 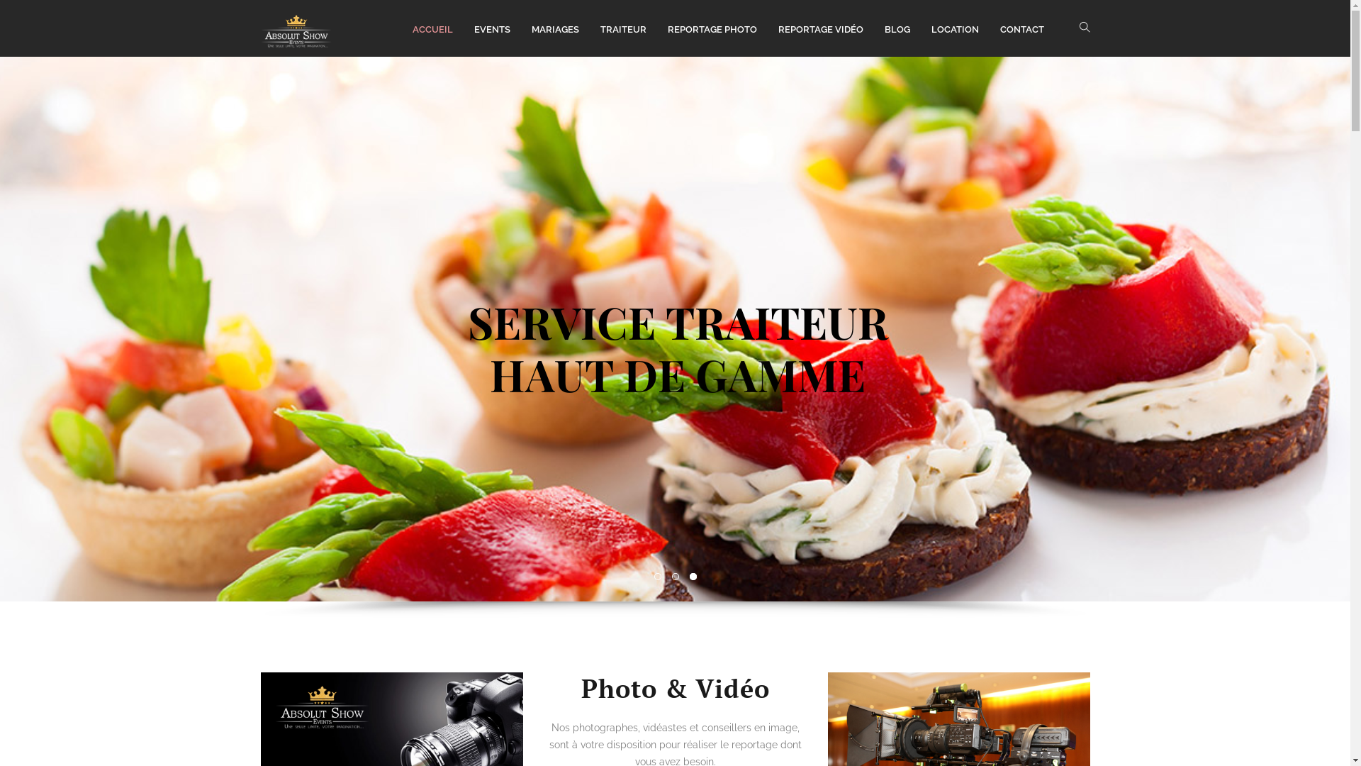 I want to click on LOCATION, so click(x=958, y=28).